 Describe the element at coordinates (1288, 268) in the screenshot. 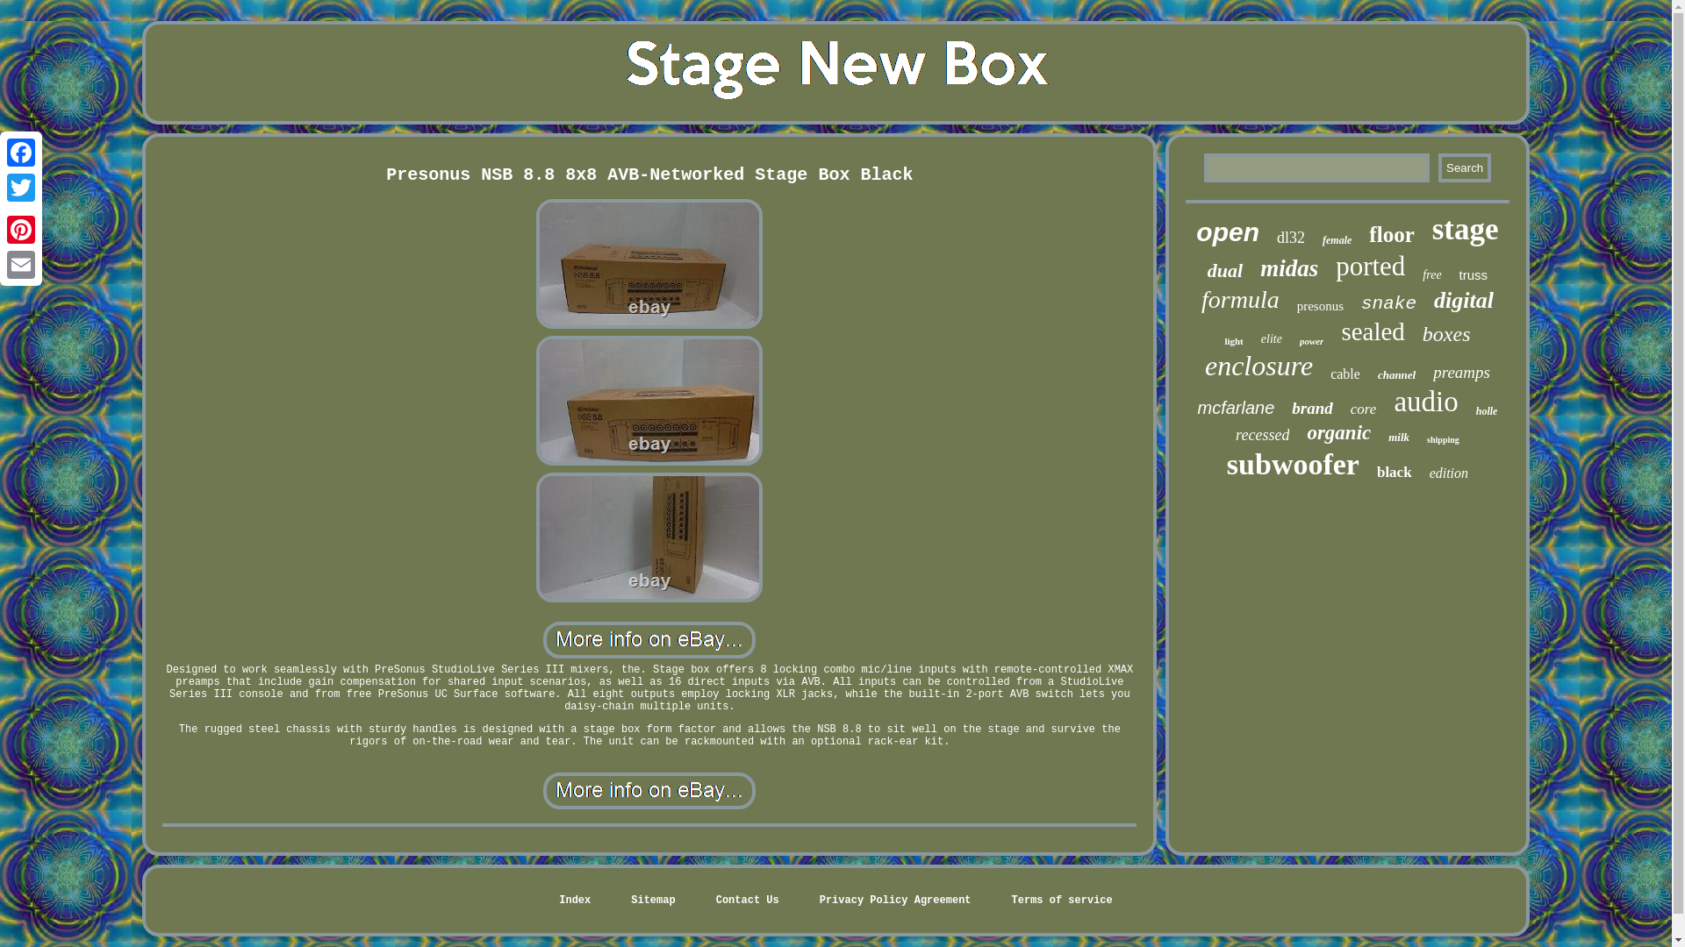

I see `midas` at that location.